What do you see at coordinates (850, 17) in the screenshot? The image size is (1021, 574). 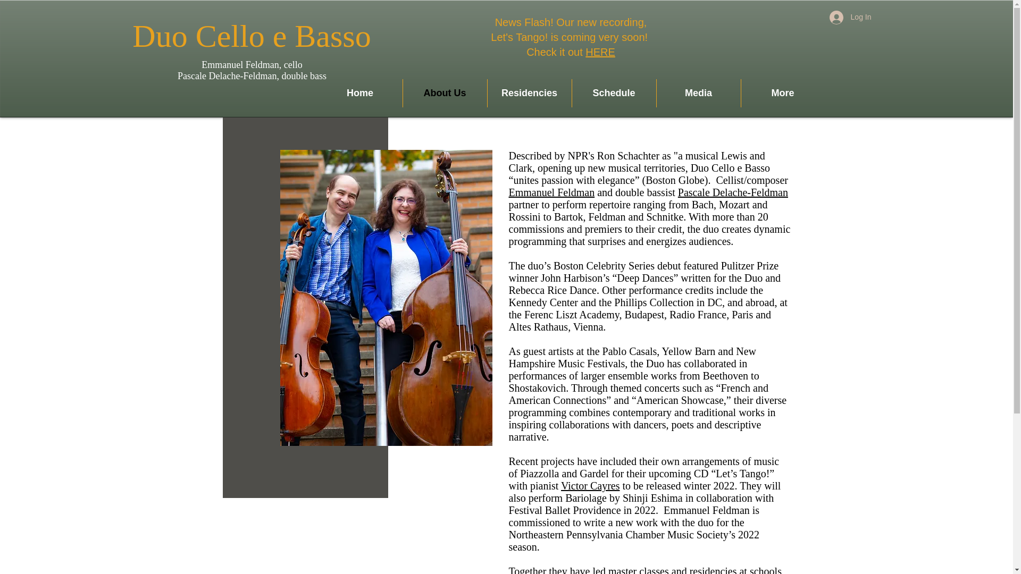 I see `Log In` at bounding box center [850, 17].